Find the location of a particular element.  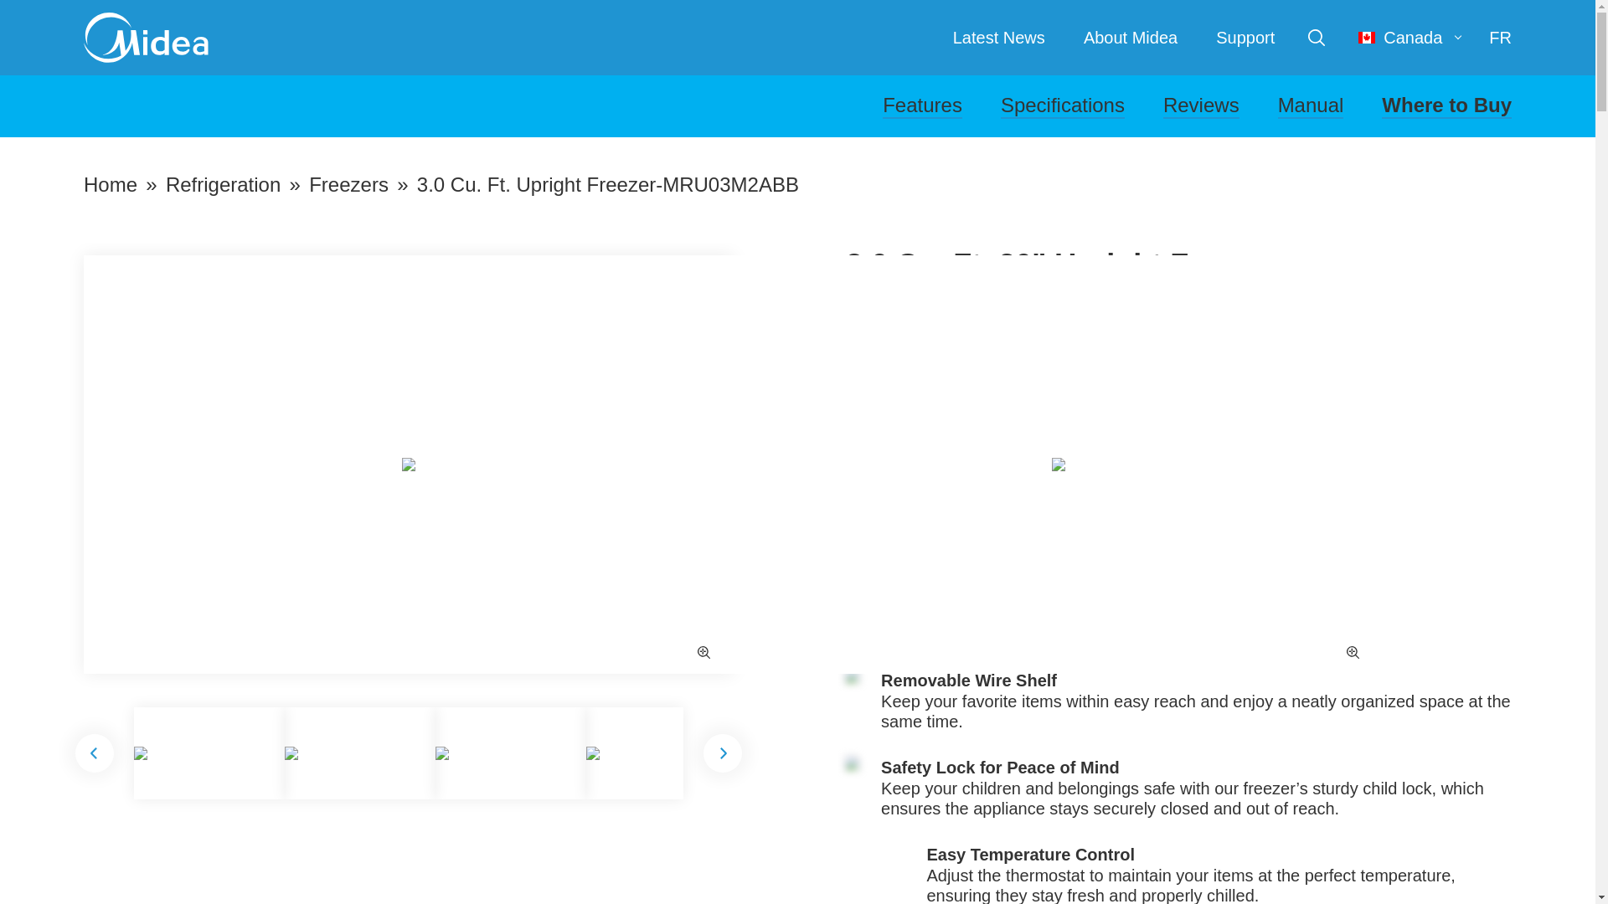

Features is located at coordinates (922, 105).